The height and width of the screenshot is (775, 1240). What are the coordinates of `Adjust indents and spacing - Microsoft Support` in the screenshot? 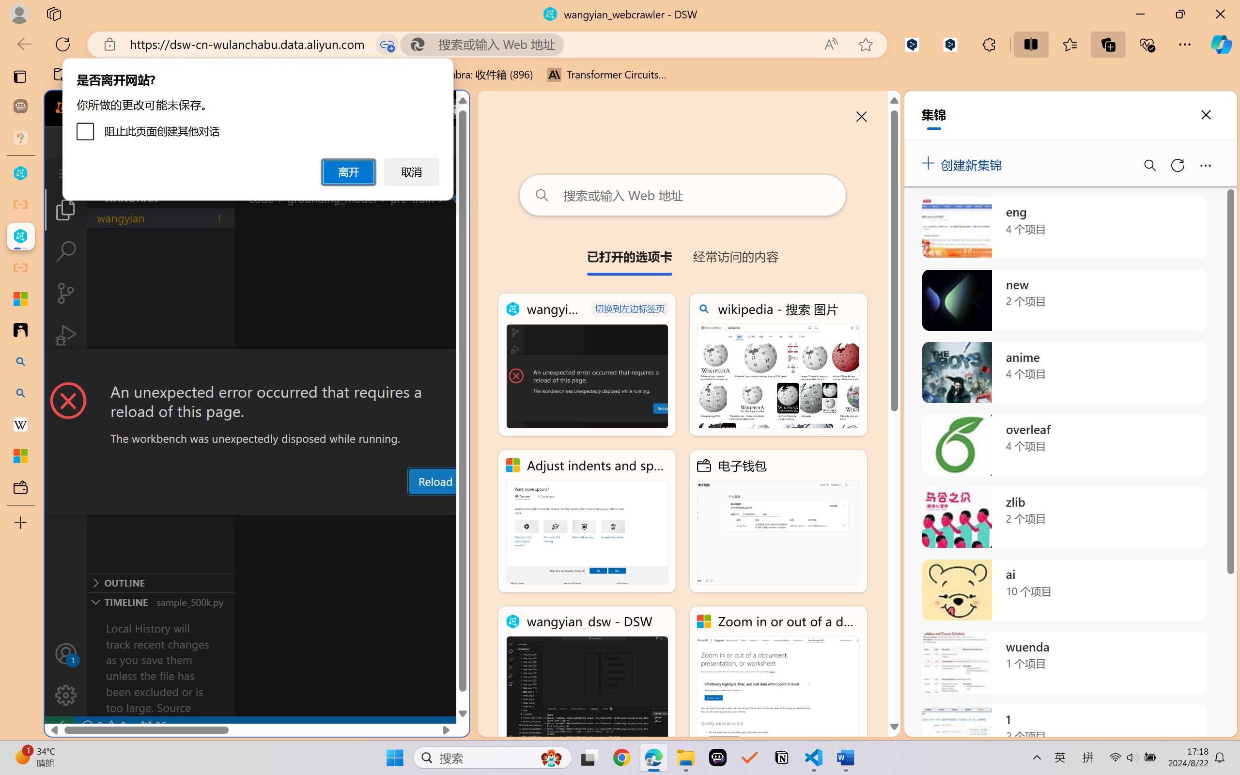 It's located at (20, 299).